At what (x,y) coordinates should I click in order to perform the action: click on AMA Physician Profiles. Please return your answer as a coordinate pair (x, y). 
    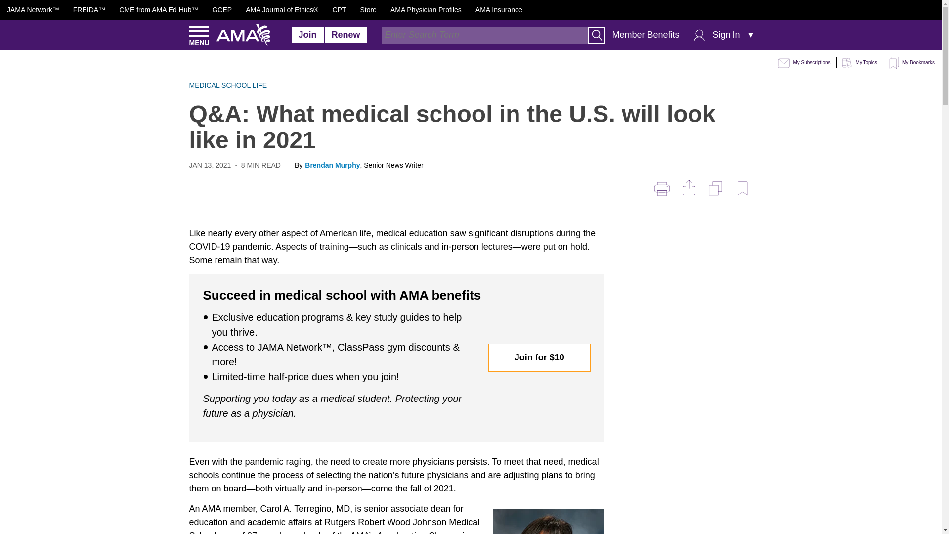
    Looking at the image, I should click on (426, 10).